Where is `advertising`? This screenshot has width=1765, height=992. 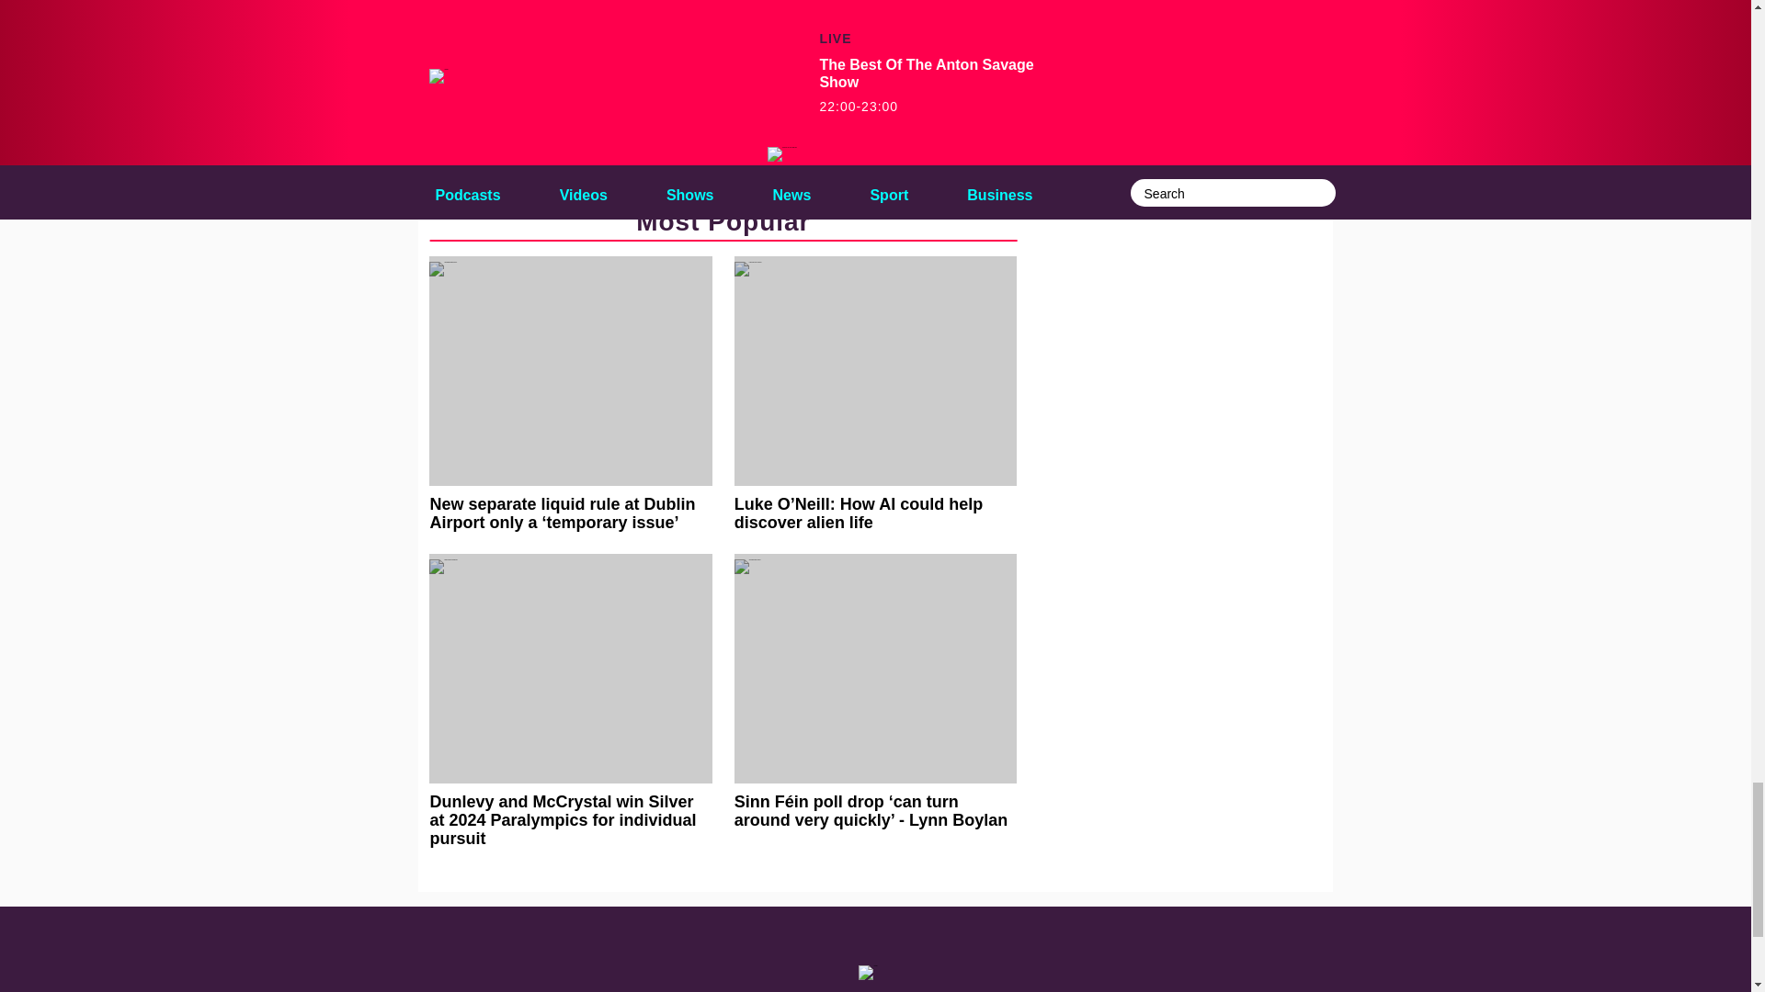
advertising is located at coordinates (781, 991).